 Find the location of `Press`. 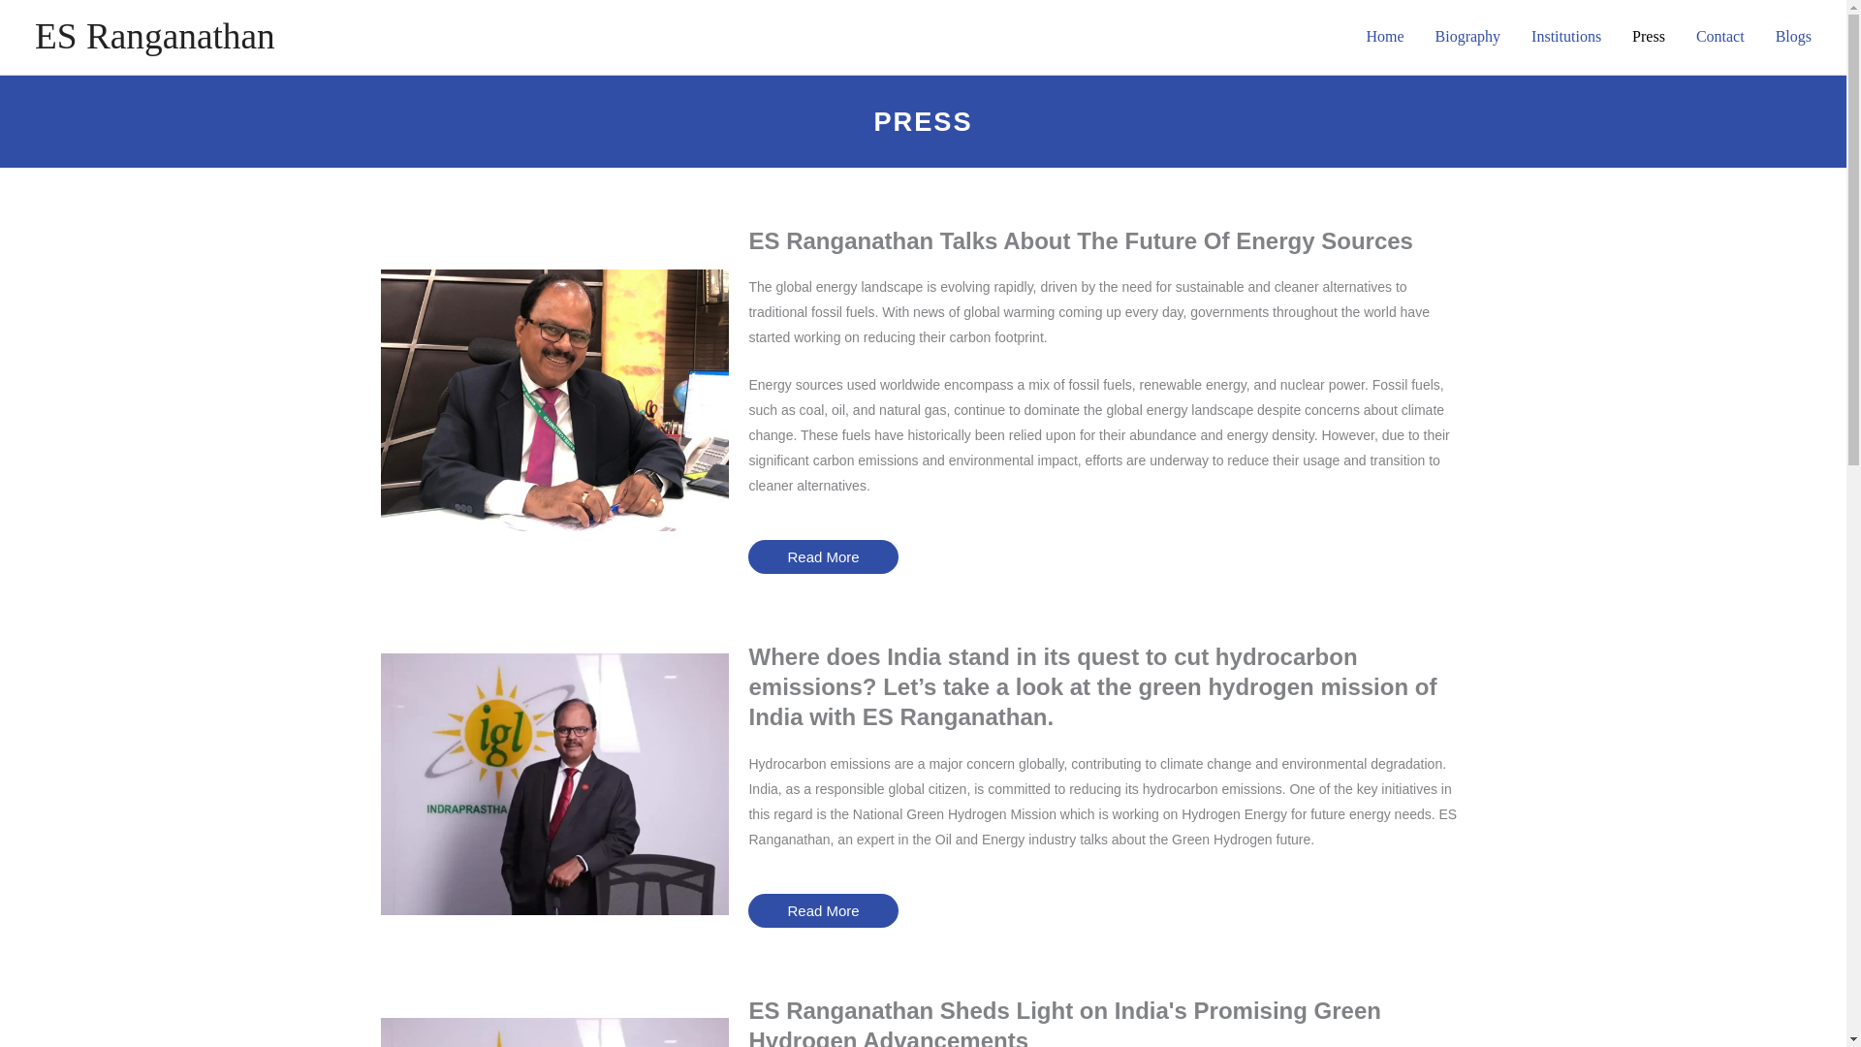

Press is located at coordinates (1648, 37).